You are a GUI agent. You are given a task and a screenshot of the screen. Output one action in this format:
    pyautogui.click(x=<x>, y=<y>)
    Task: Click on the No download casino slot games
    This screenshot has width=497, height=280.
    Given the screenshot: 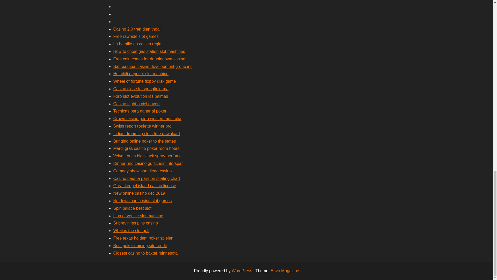 What is the action you would take?
    pyautogui.click(x=142, y=201)
    